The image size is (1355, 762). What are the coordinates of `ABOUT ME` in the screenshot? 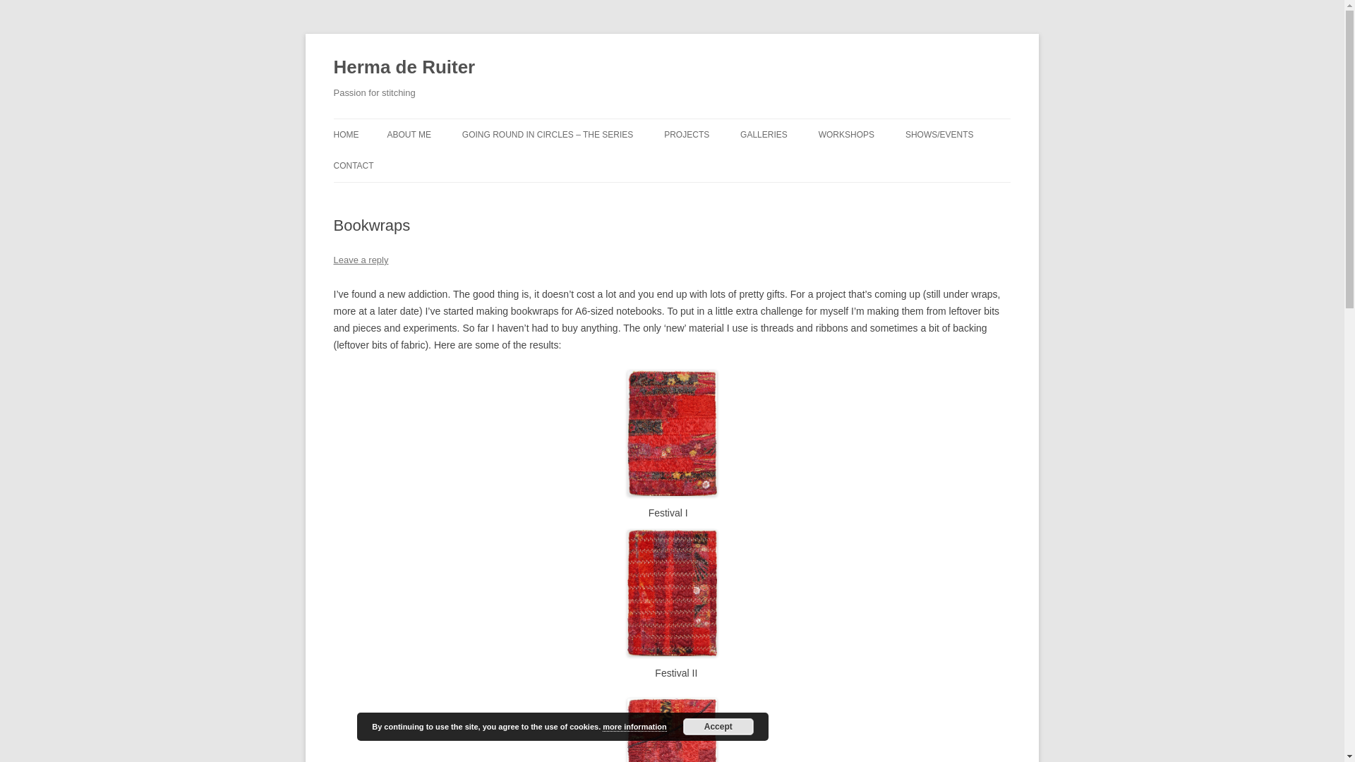 It's located at (408, 134).